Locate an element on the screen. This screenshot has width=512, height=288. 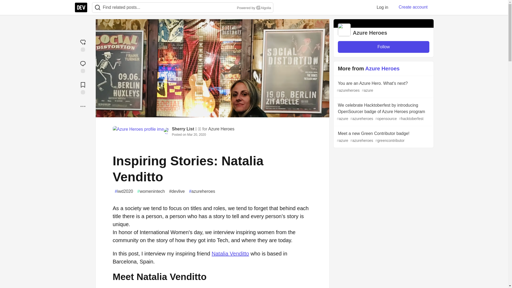
Search is located at coordinates (98, 7).